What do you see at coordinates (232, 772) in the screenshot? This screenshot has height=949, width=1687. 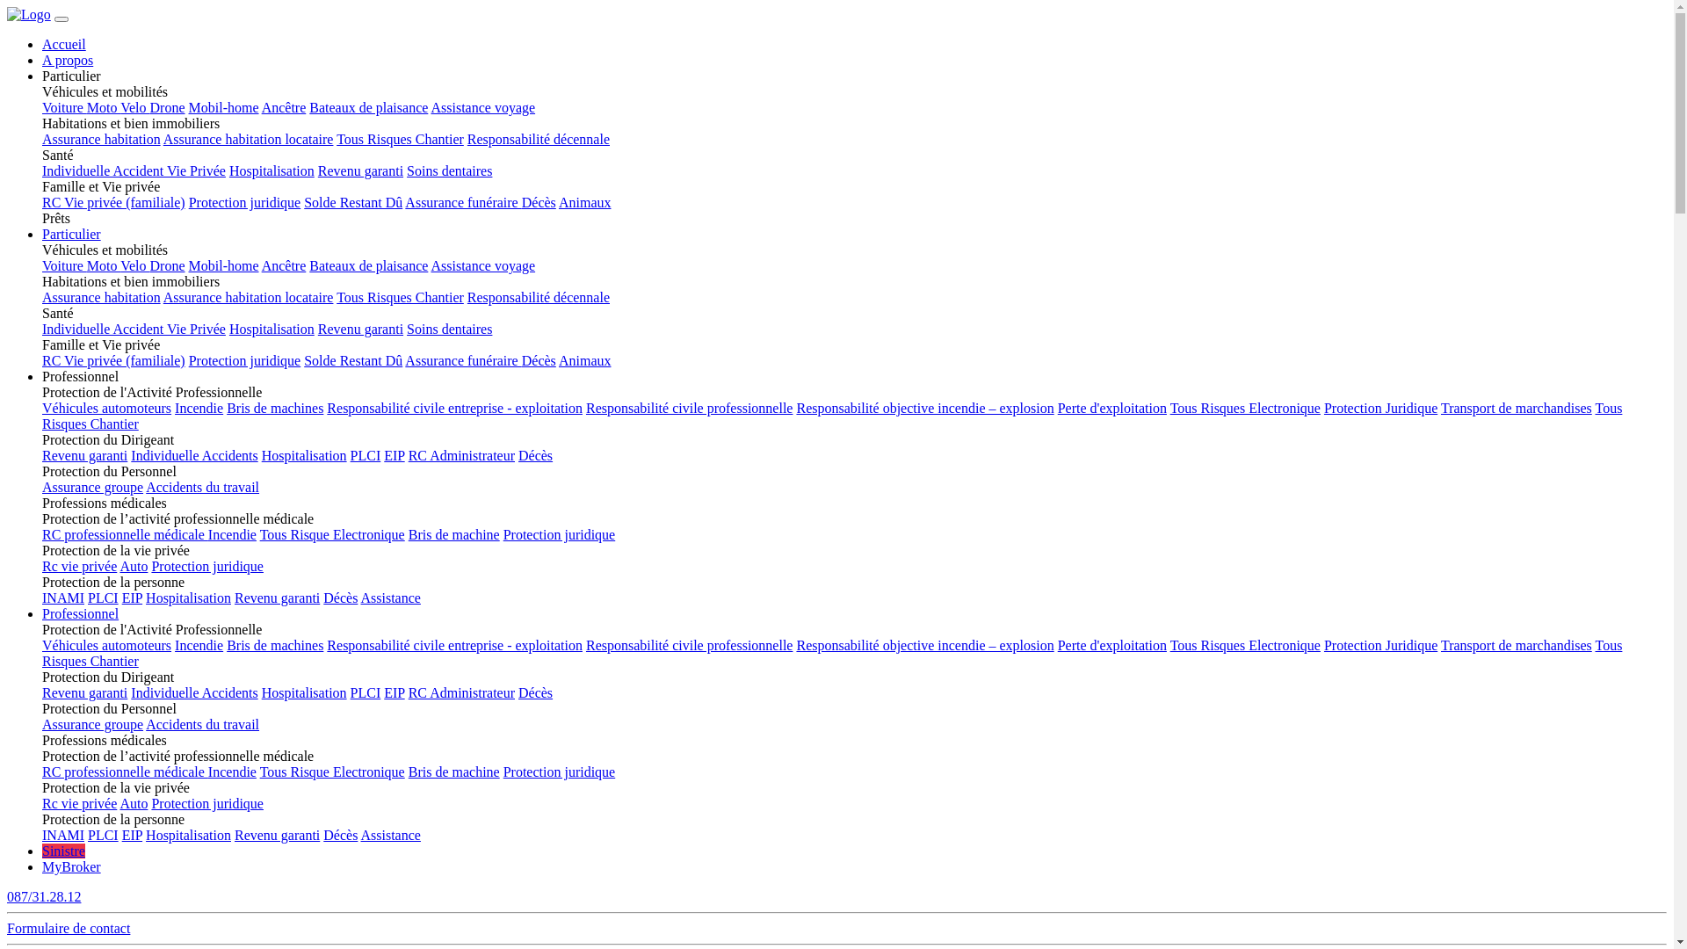 I see `Incendie` at bounding box center [232, 772].